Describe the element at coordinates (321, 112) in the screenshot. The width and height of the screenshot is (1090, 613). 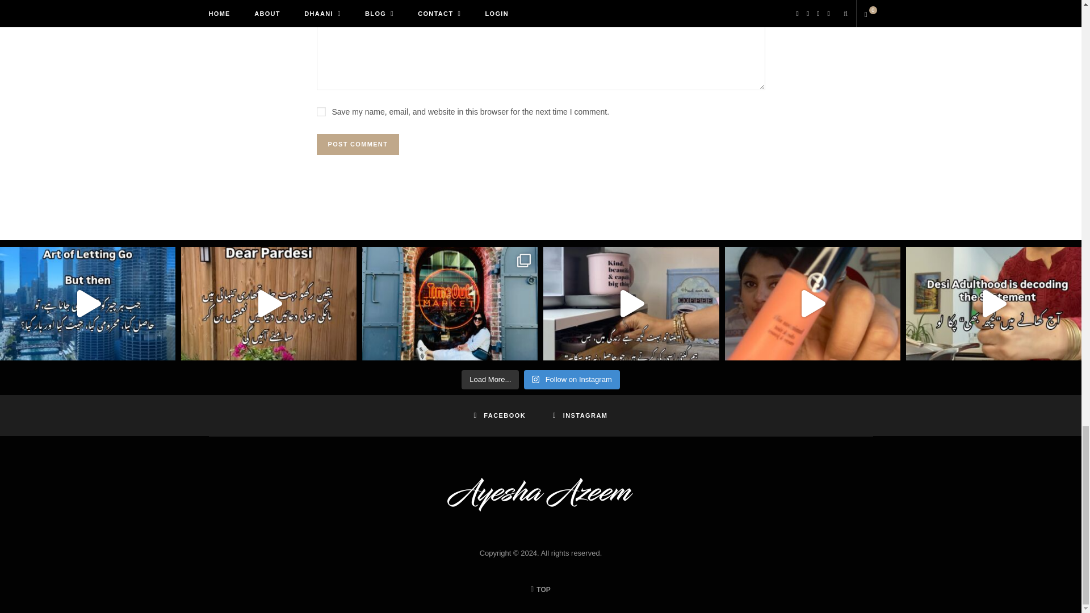
I see `yes` at that location.